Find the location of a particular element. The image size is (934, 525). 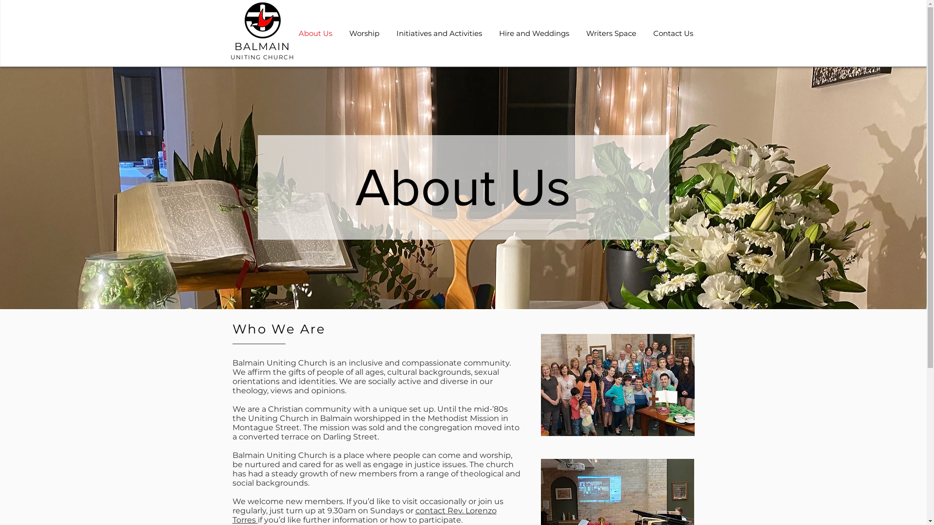

Worship is located at coordinates (364, 34).